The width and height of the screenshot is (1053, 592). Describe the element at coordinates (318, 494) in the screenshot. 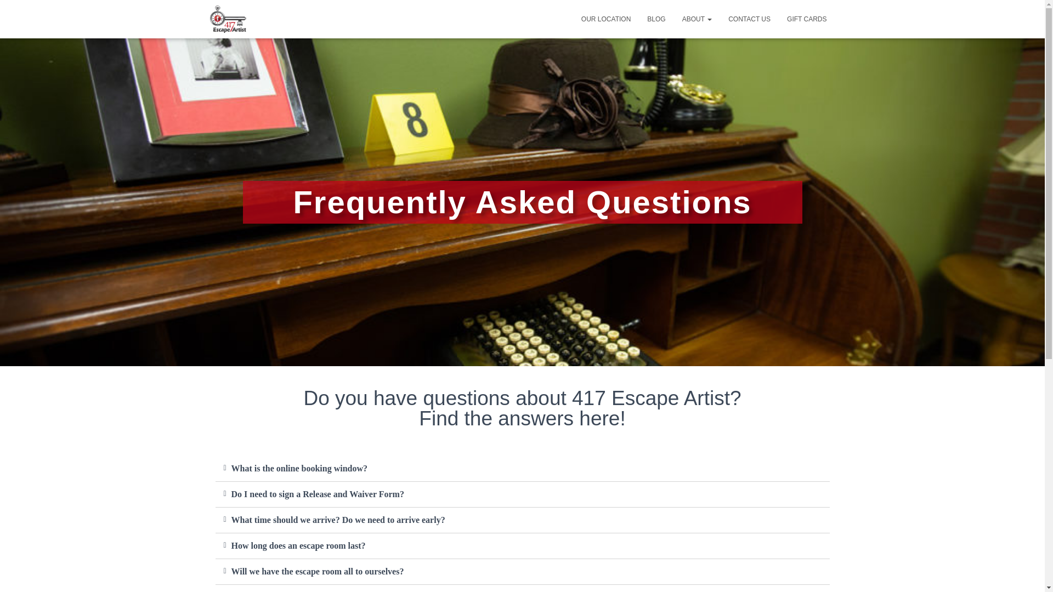

I see `Do I need to sign a Release and Waiver Form?` at that location.